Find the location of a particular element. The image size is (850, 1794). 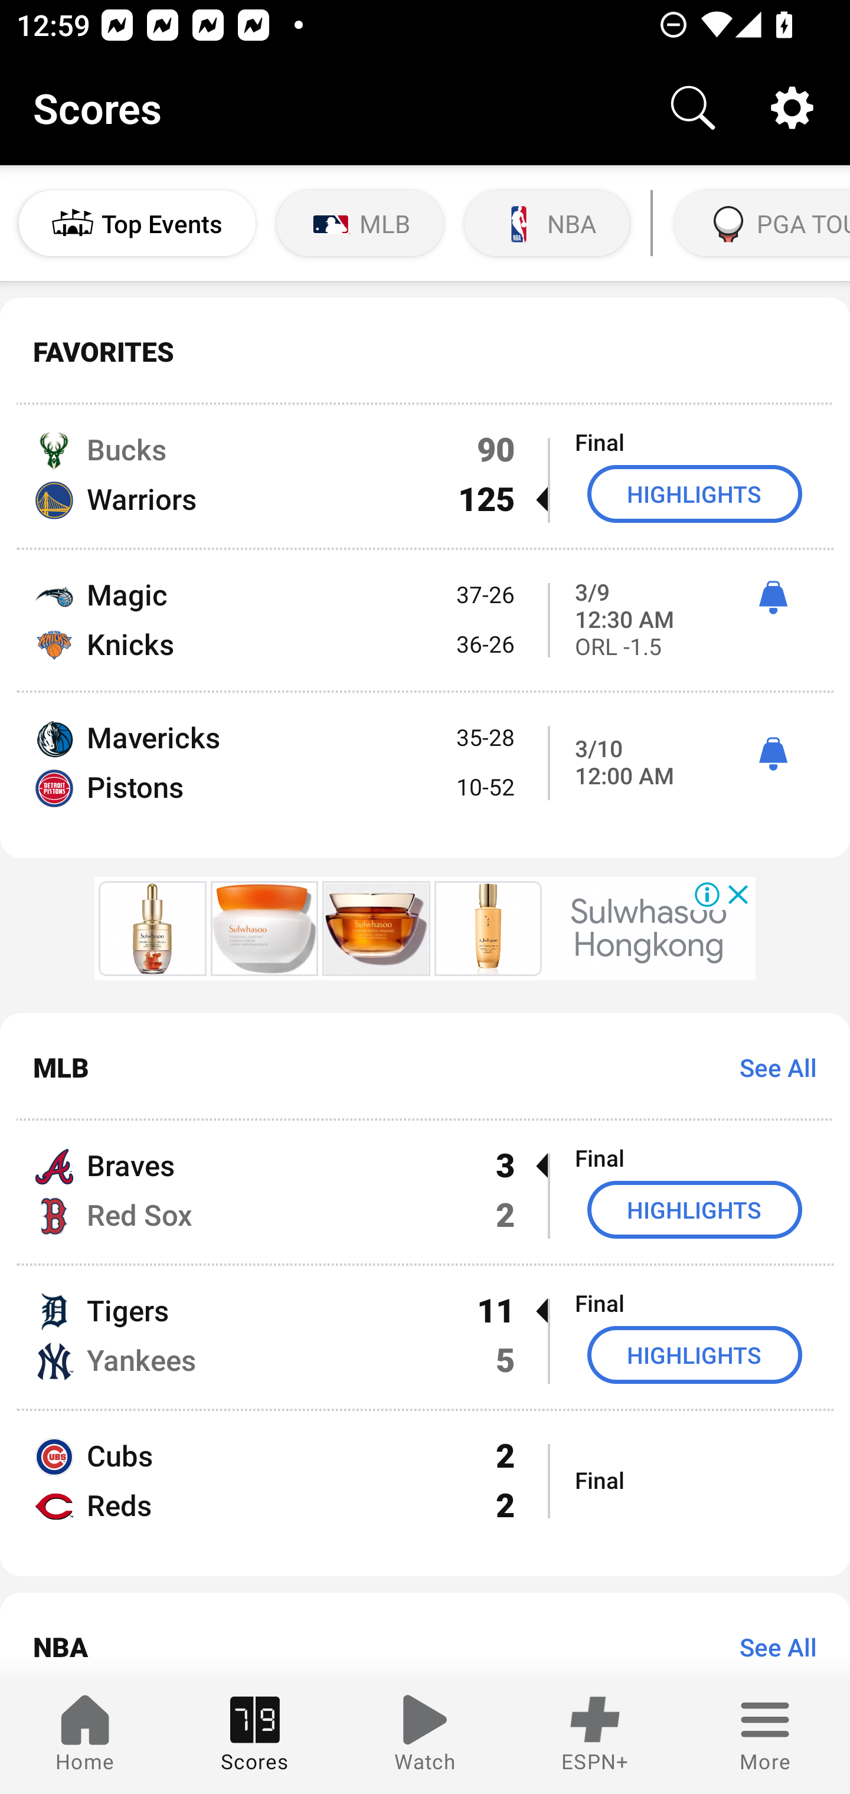

Search is located at coordinates (693, 107).